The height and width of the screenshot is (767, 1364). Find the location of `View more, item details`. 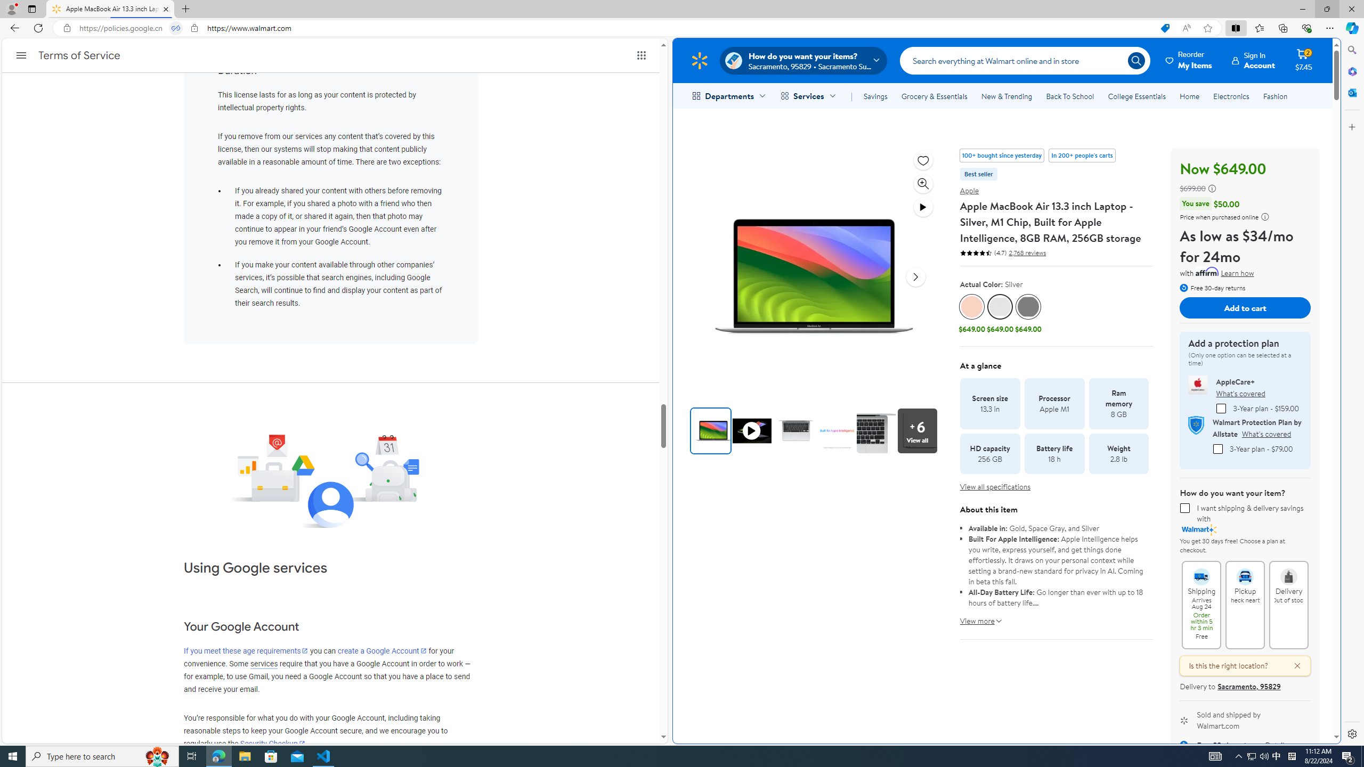

View more, item details is located at coordinates (977, 617).